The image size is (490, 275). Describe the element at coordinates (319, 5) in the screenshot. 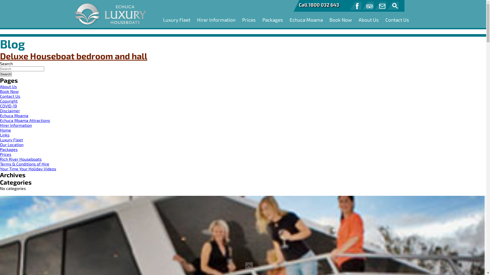

I see `Call 1800 032 643` at that location.